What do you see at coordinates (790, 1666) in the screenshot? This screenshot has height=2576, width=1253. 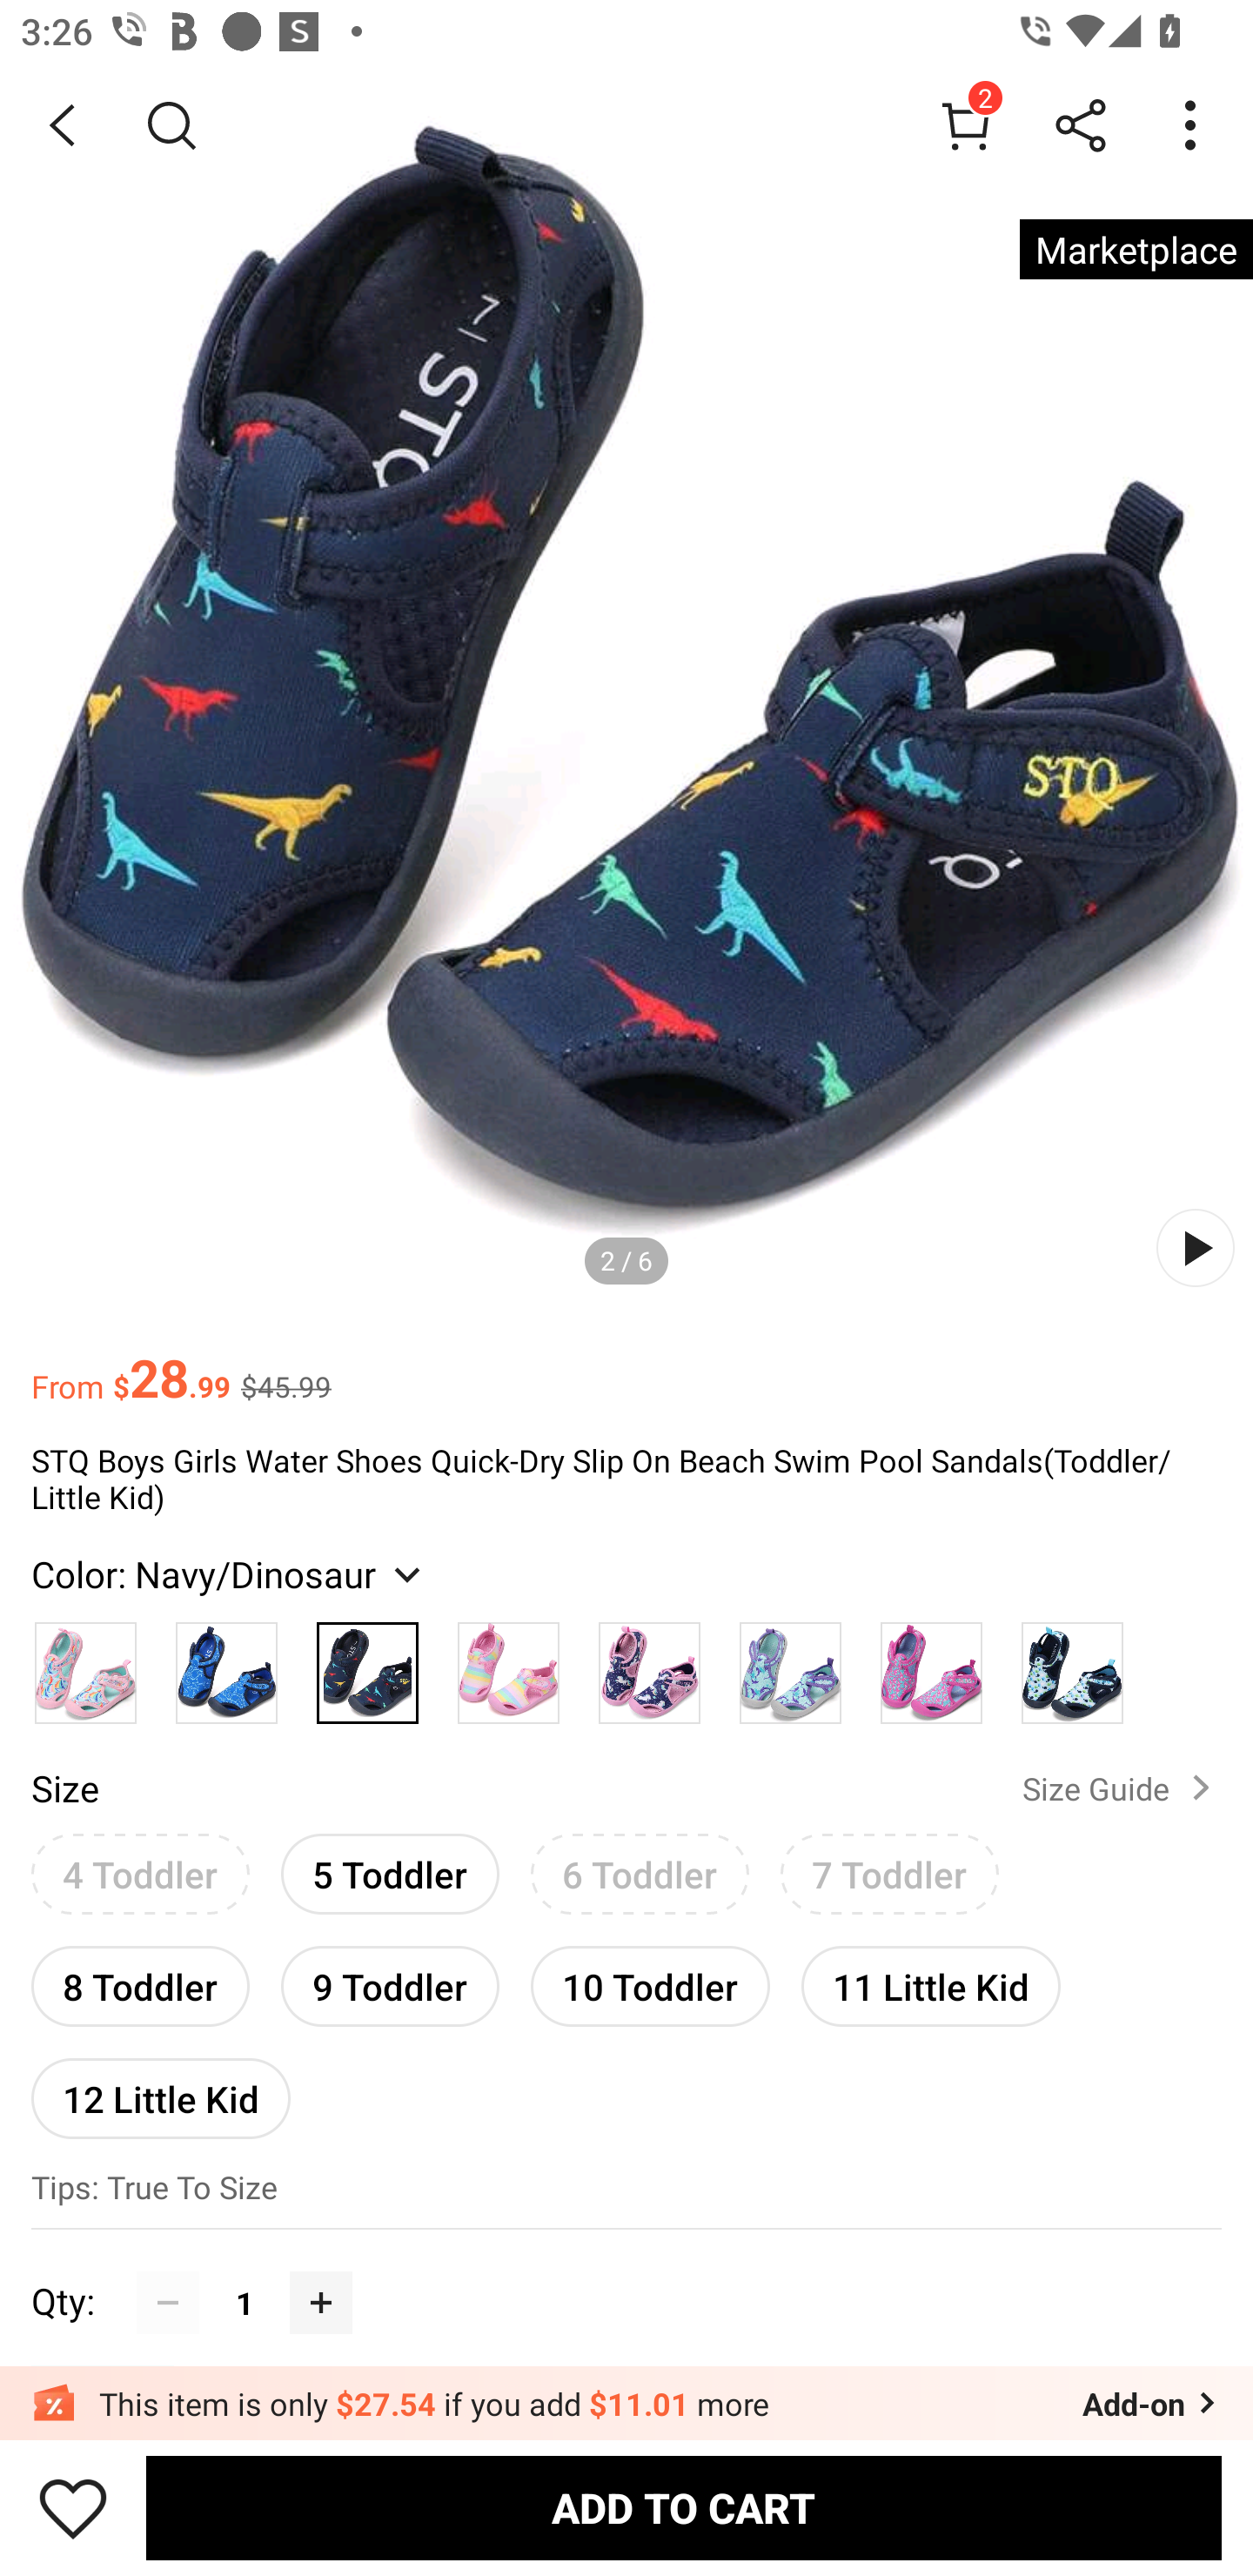 I see `Light Blue/Dolphin` at bounding box center [790, 1666].